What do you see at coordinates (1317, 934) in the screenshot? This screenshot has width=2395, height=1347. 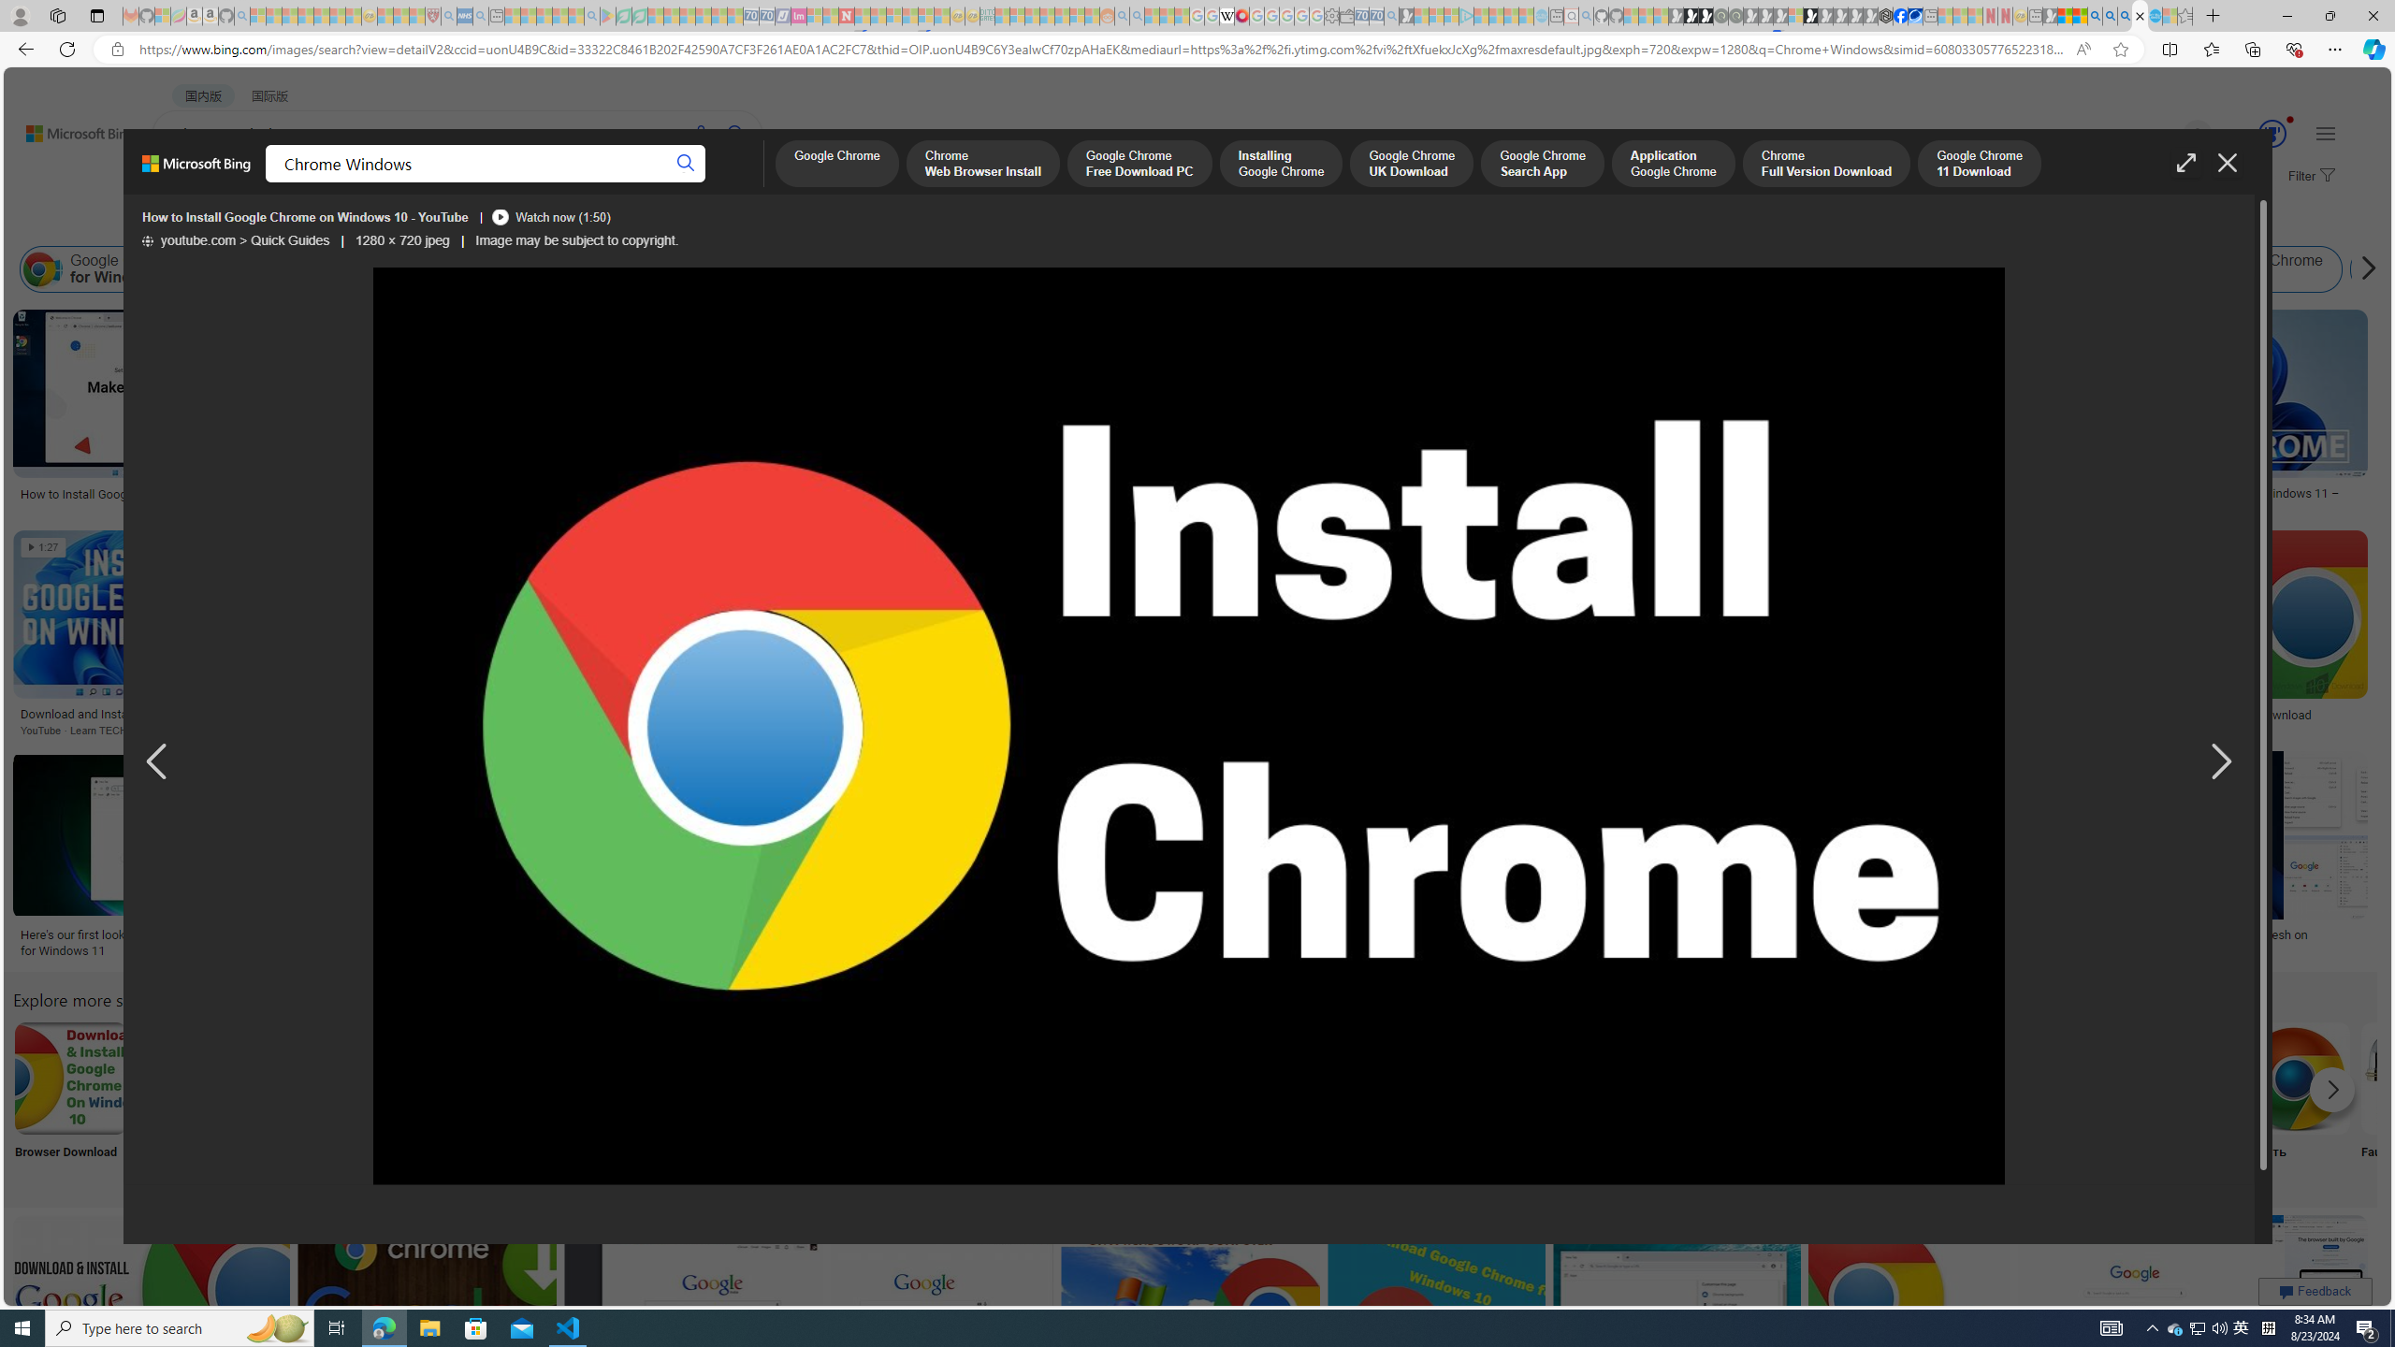 I see `How to Download and Install Google Chrome Windows` at bounding box center [1317, 934].